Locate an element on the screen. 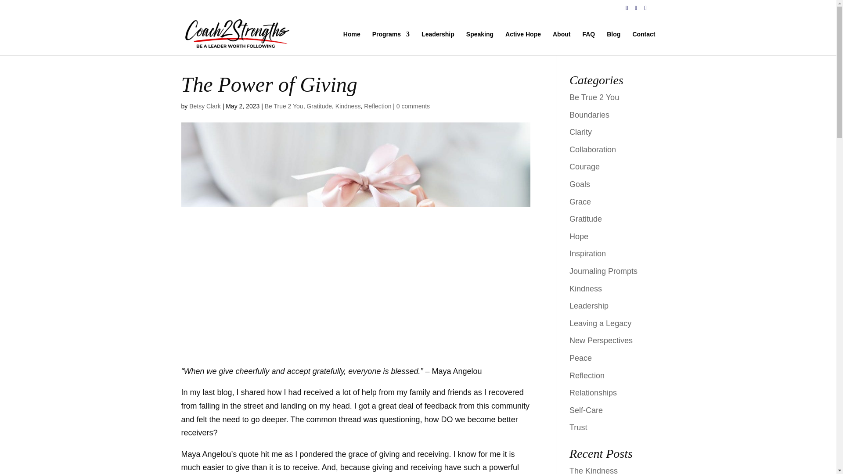 The width and height of the screenshot is (843, 474). Boundaries is located at coordinates (589, 115).